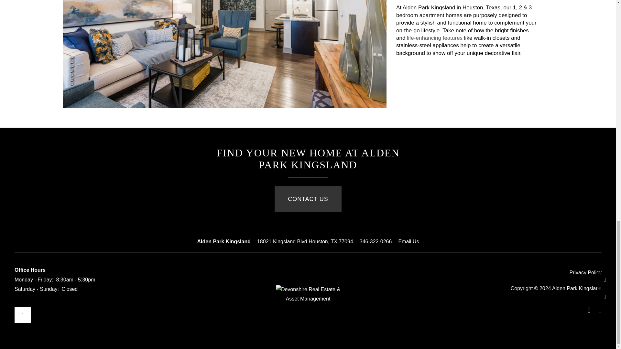  What do you see at coordinates (408, 242) in the screenshot?
I see `Email Us` at bounding box center [408, 242].